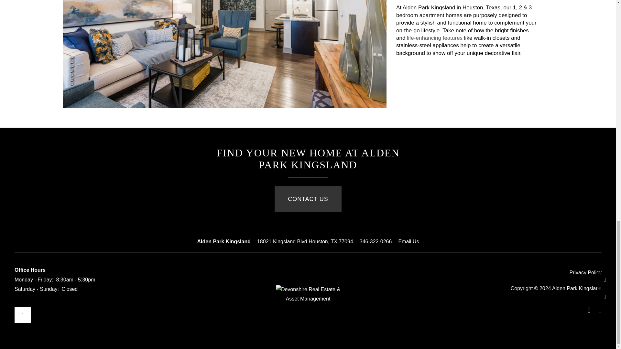  What do you see at coordinates (408, 242) in the screenshot?
I see `Email Us` at bounding box center [408, 242].